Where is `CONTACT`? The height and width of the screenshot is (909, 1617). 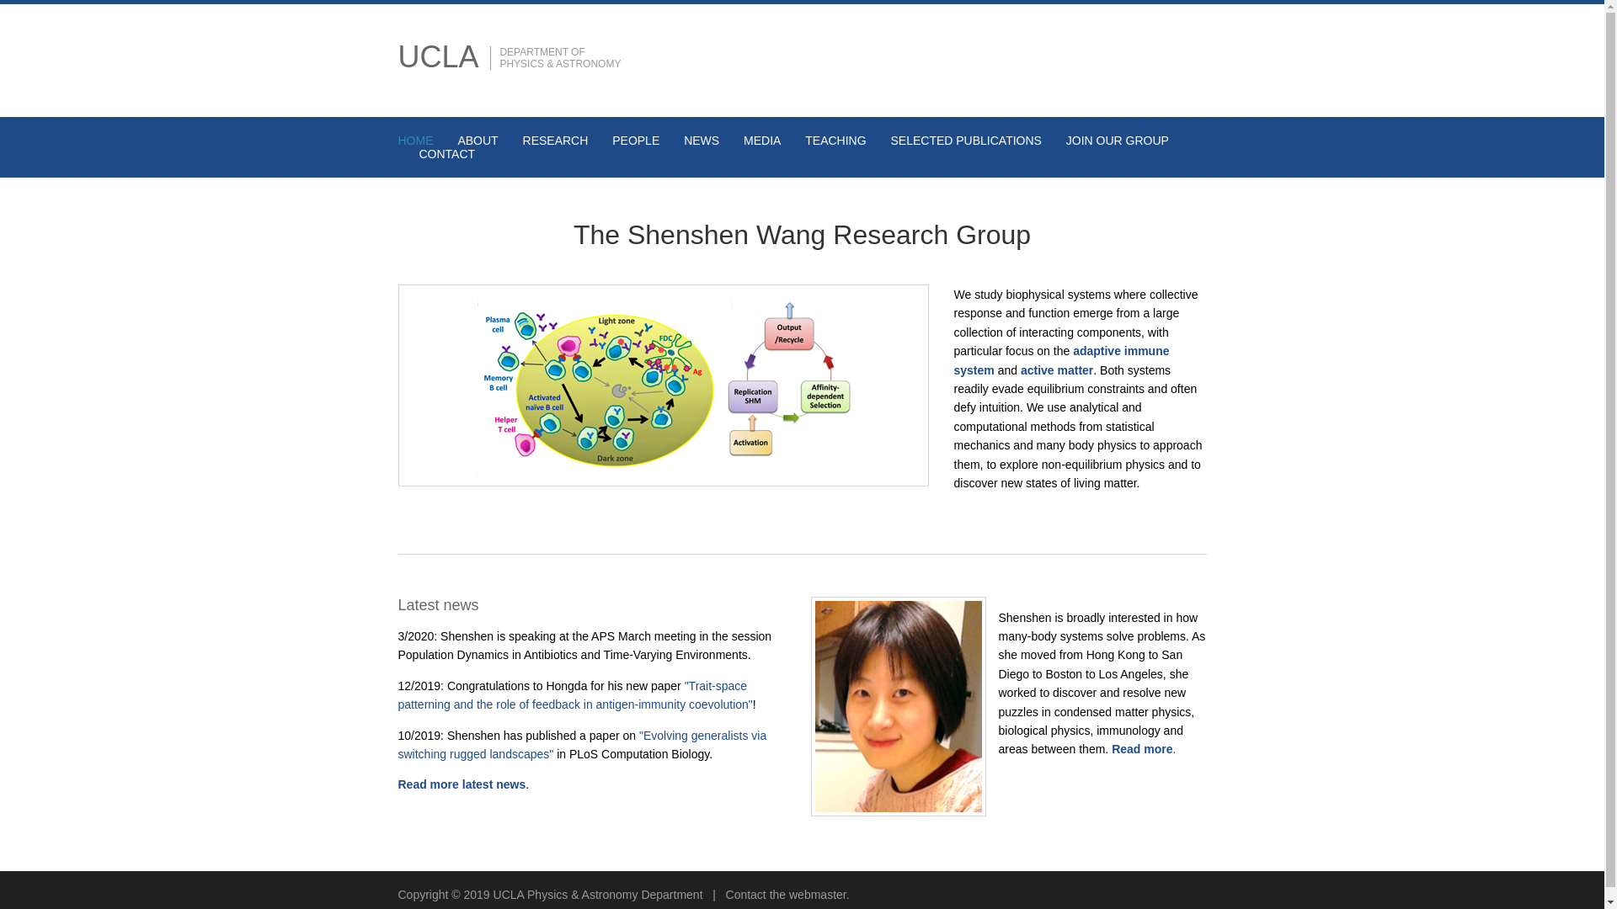 CONTACT is located at coordinates (446, 153).